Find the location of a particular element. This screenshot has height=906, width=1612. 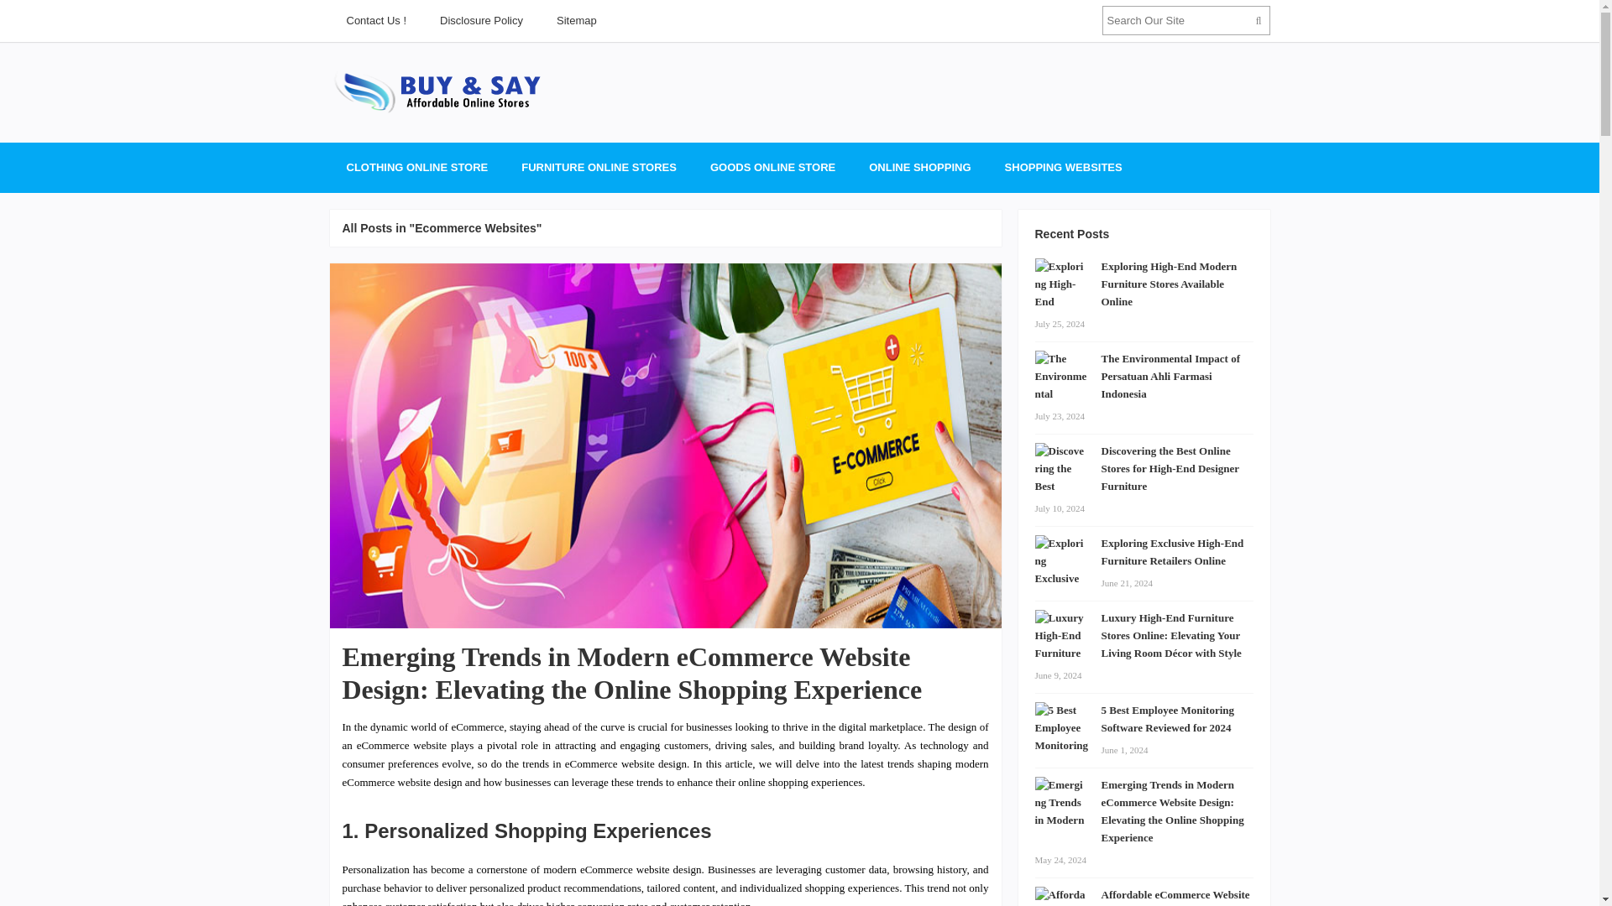

GOODS ONLINE STORE is located at coordinates (772, 168).